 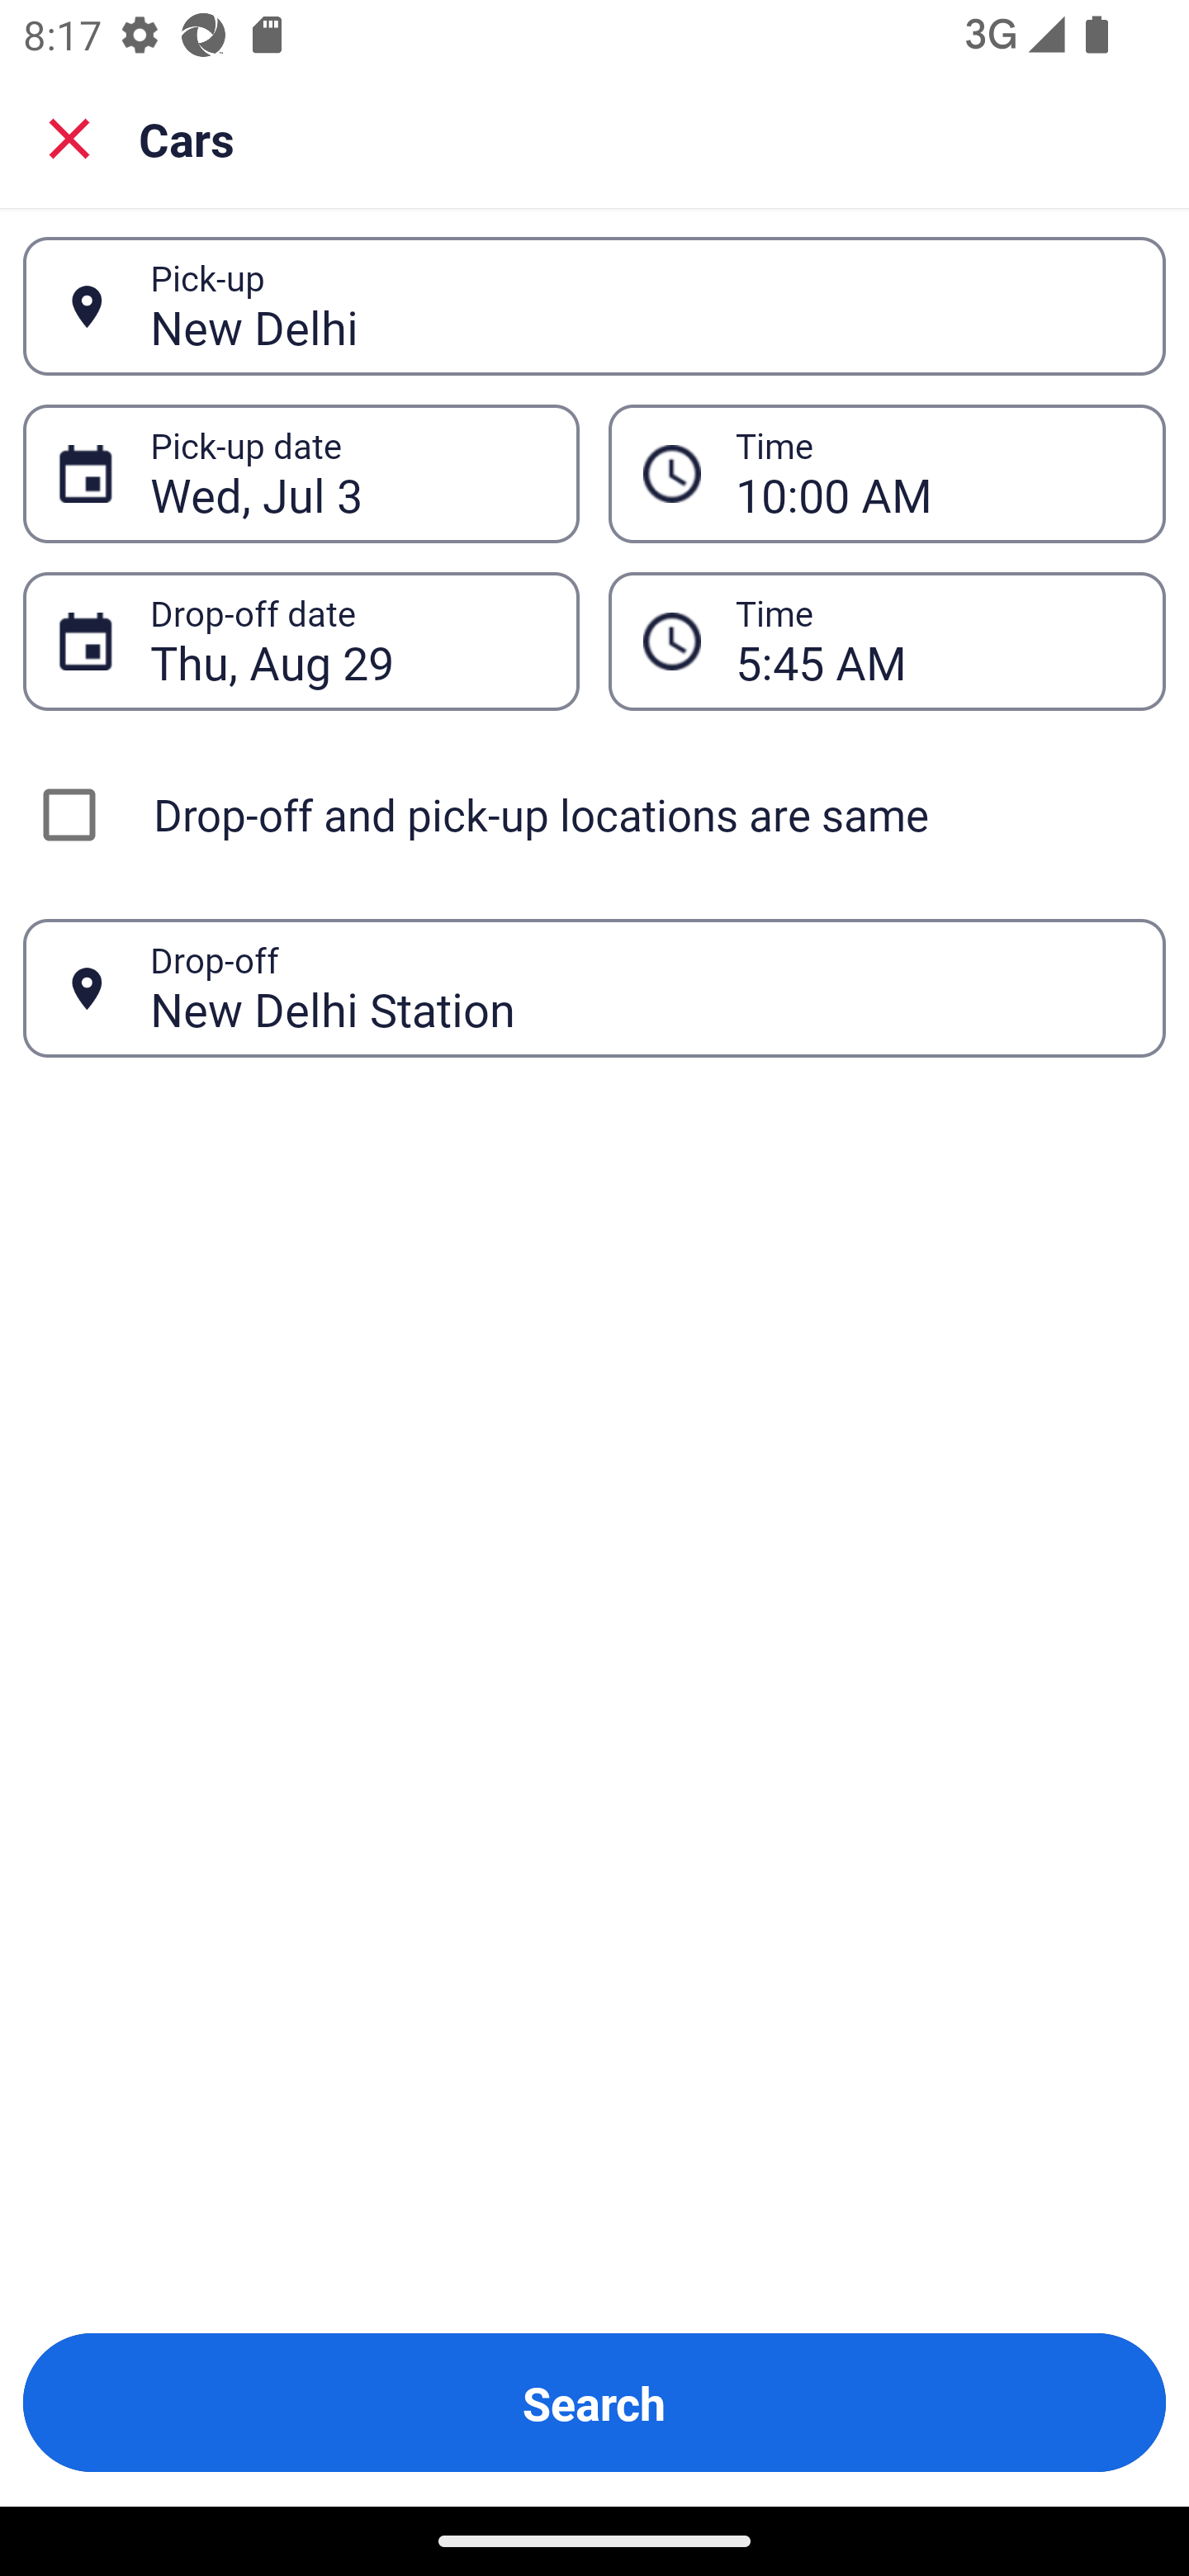 What do you see at coordinates (594, 989) in the screenshot?
I see `New Delhi Station Drop-off` at bounding box center [594, 989].